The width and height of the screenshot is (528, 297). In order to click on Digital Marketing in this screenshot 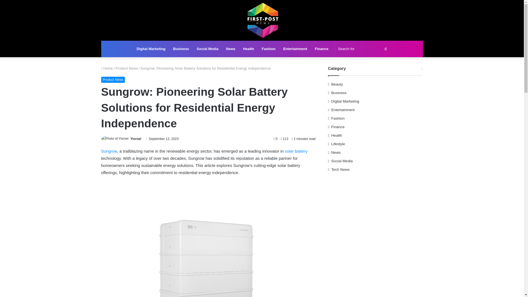, I will do `click(151, 49)`.